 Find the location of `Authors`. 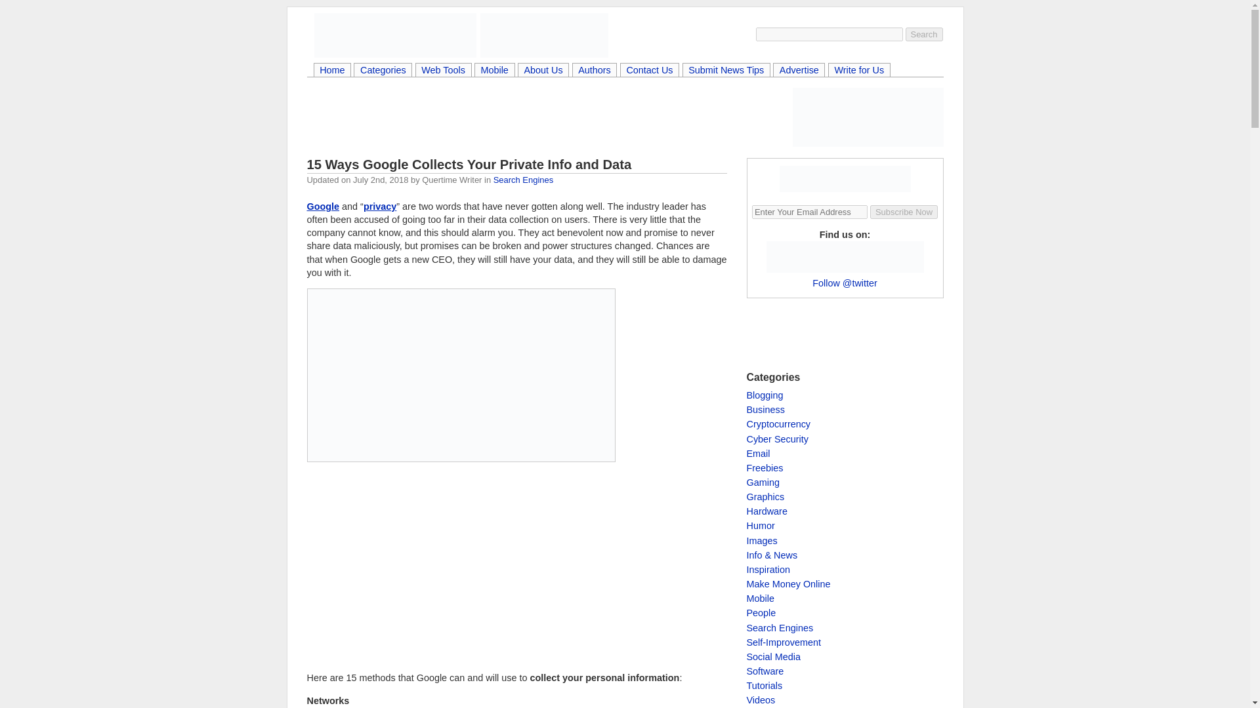

Authors is located at coordinates (595, 71).